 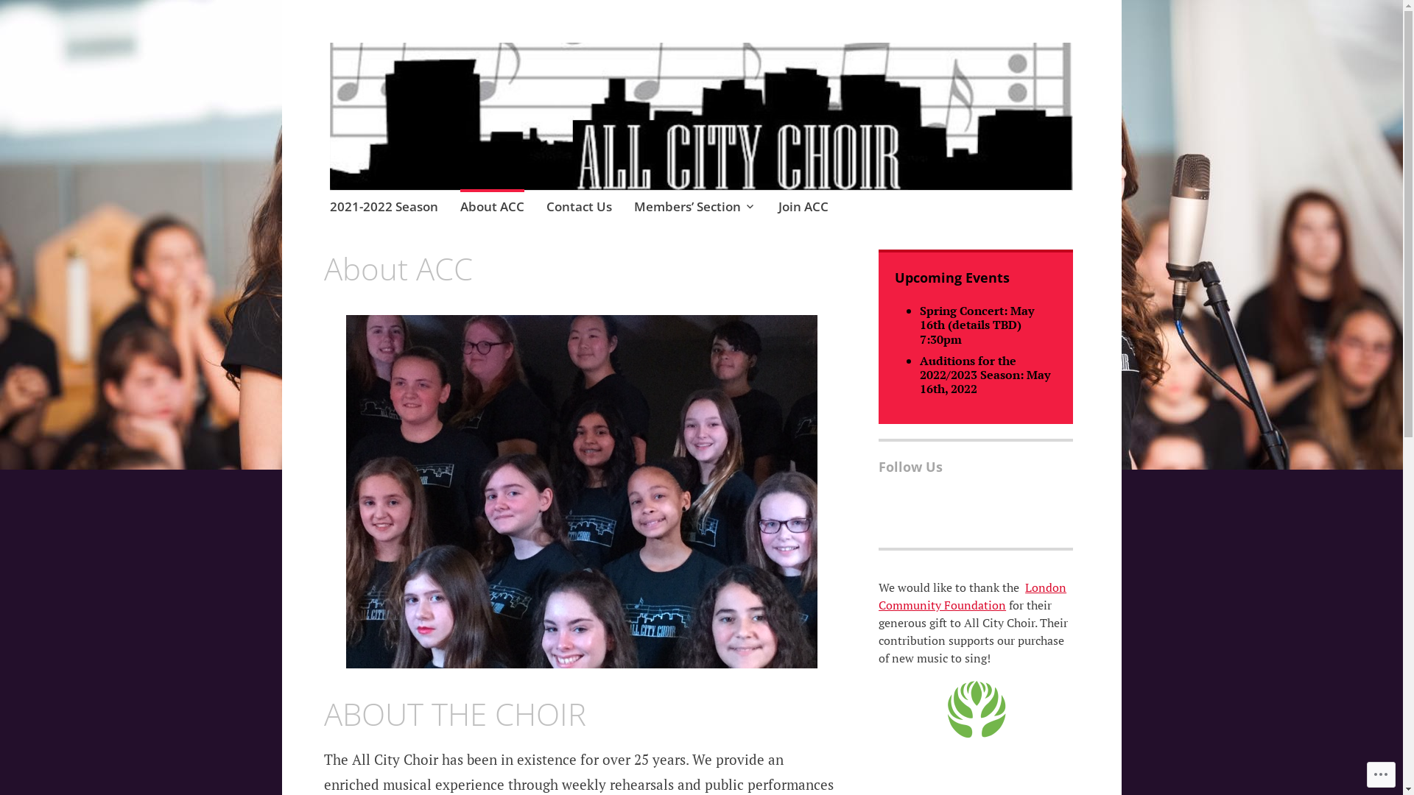 I want to click on London Community Foundation, so click(x=972, y=596).